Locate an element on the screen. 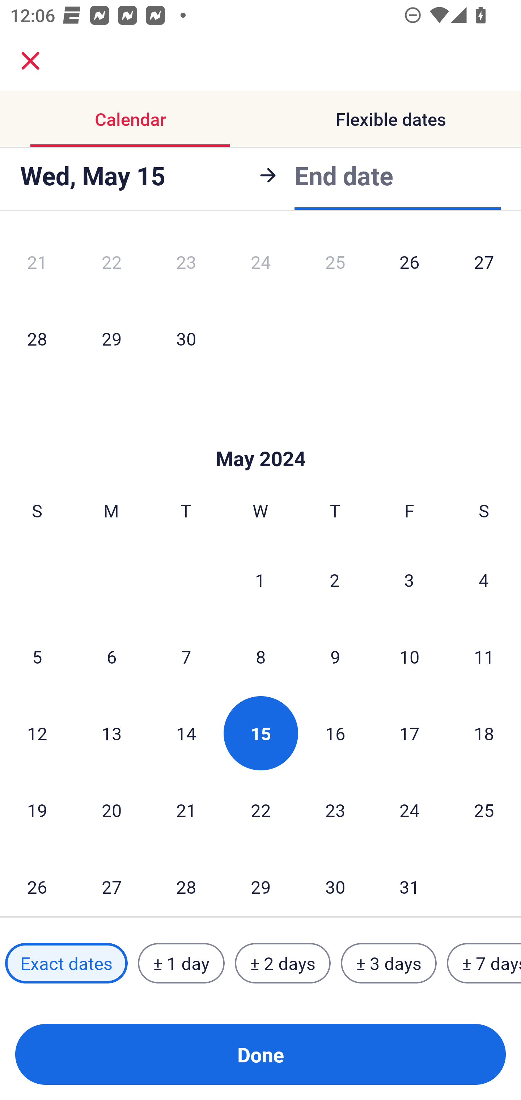  18 Saturday, May 18, 2024 is located at coordinates (484, 733).